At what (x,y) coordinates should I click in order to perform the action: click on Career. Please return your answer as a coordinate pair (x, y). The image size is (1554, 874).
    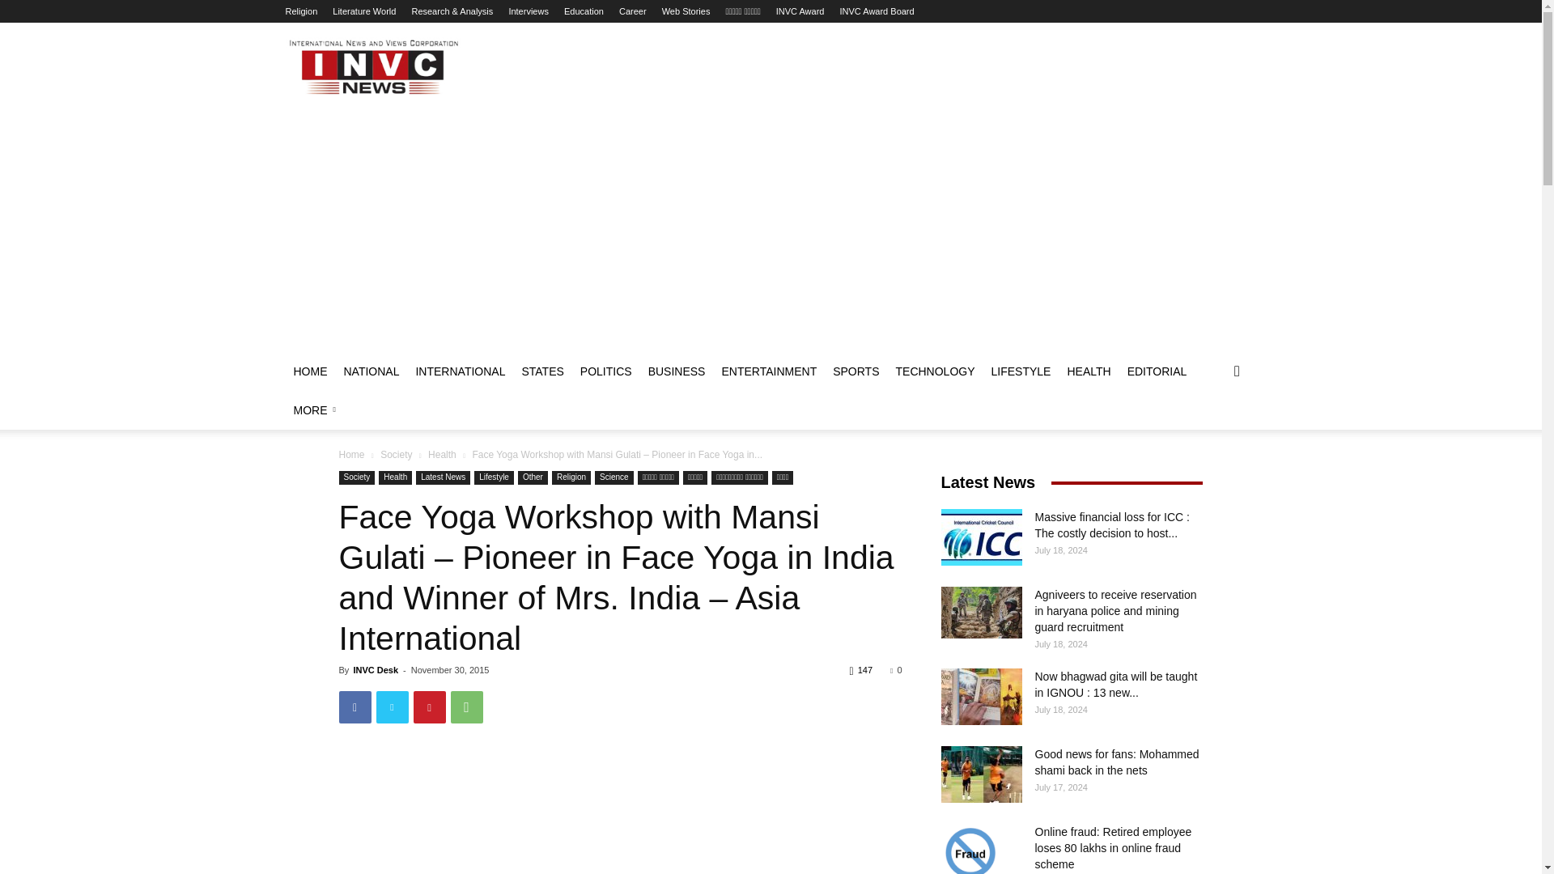
    Looking at the image, I should click on (632, 11).